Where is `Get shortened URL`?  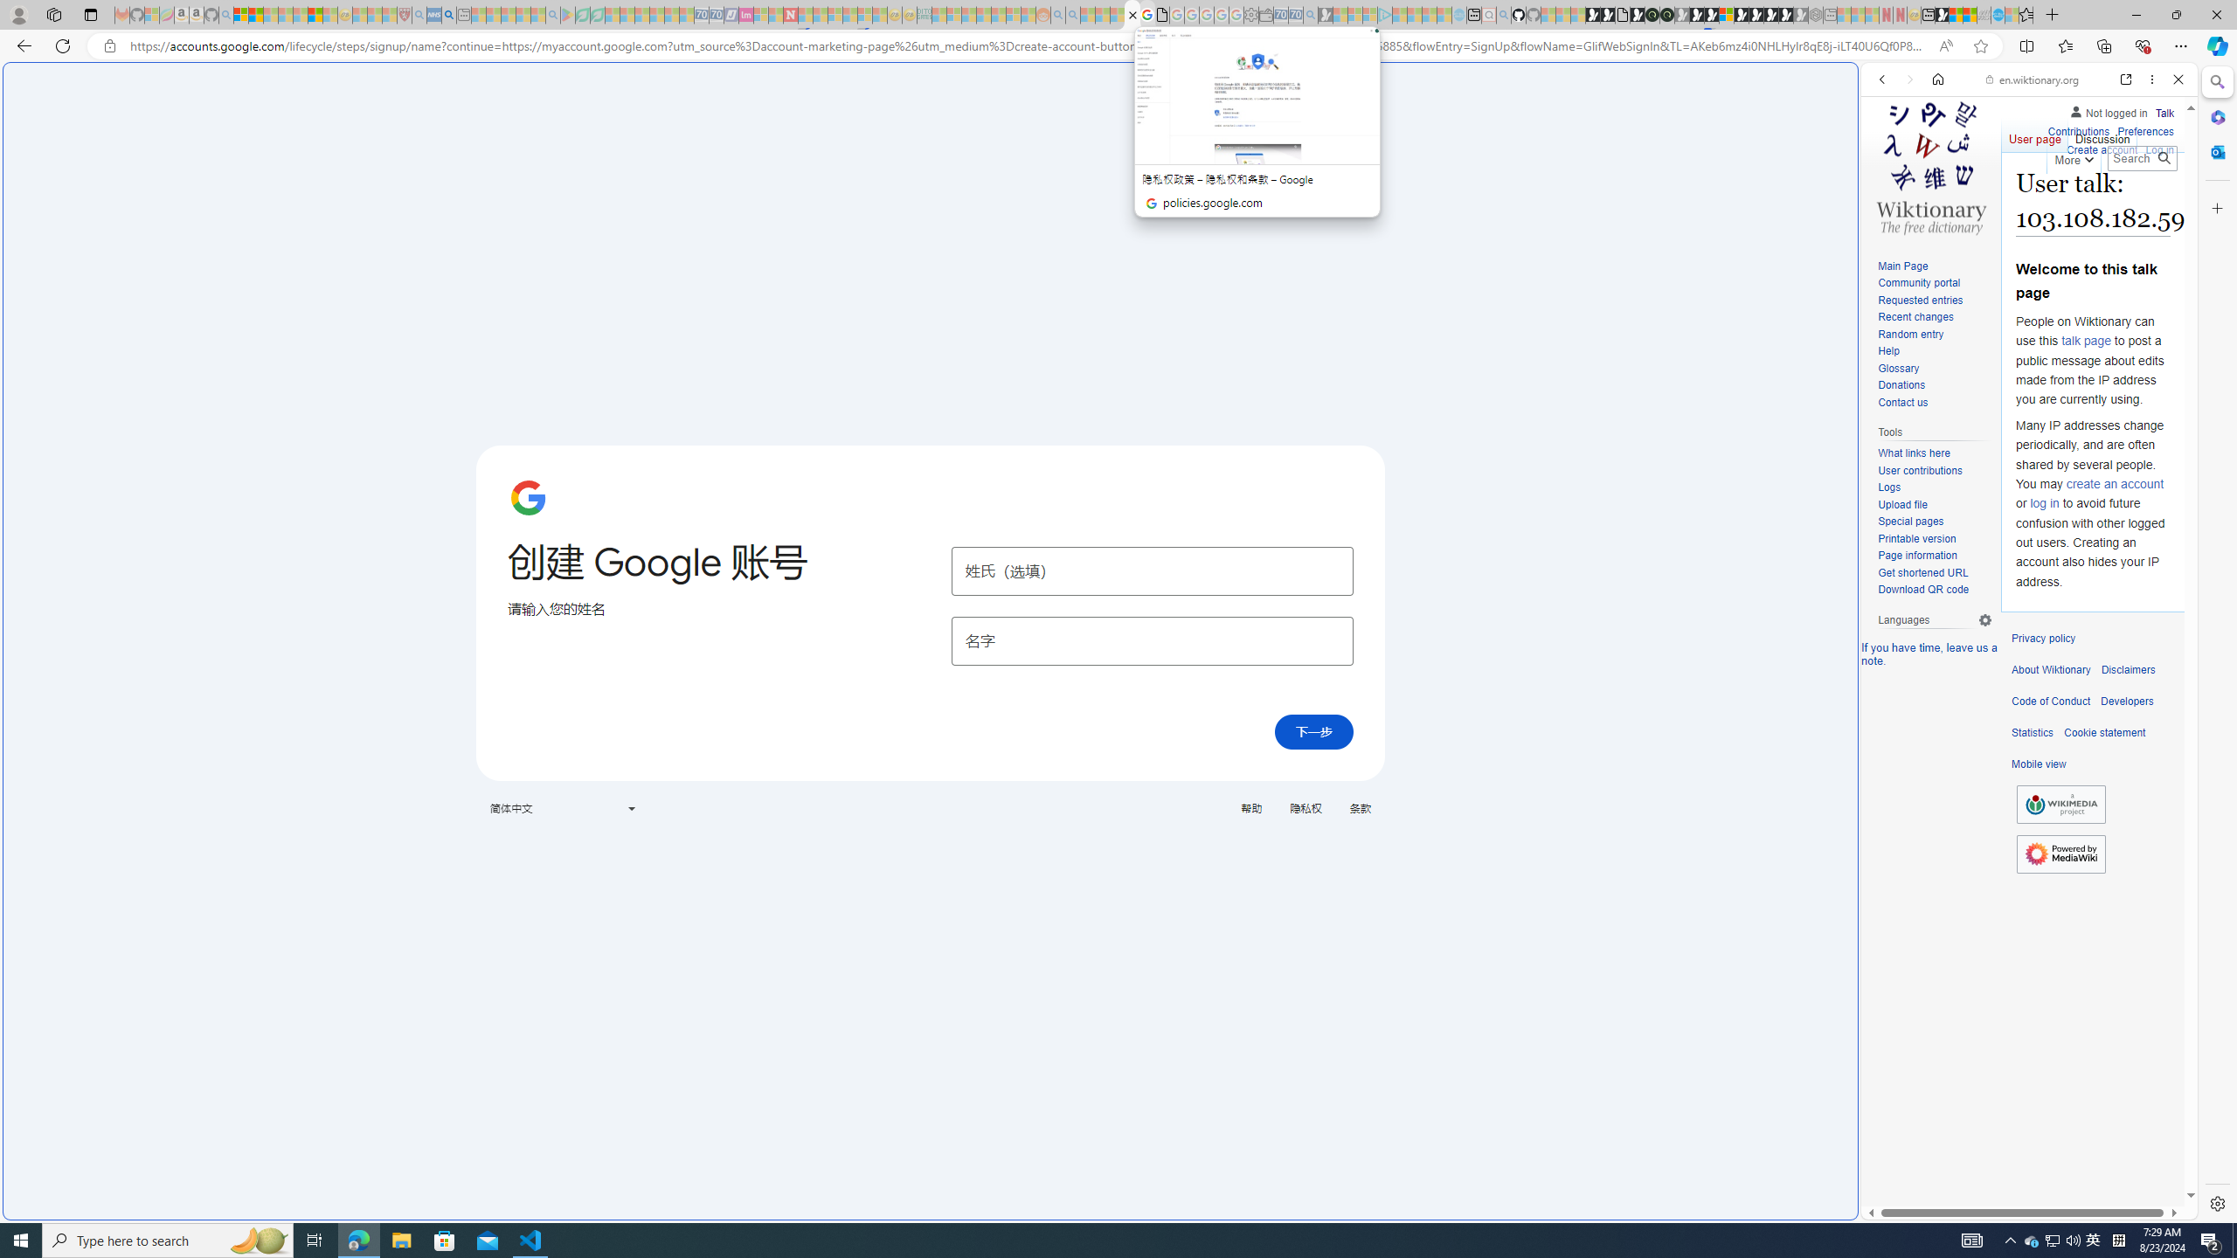
Get shortened URL is located at coordinates (1922, 572).